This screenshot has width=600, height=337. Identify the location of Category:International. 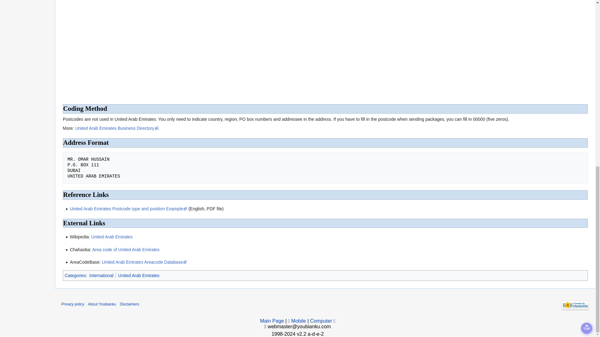
(101, 275).